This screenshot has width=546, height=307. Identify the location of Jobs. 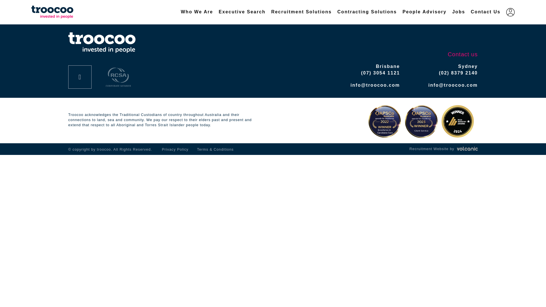
(458, 12).